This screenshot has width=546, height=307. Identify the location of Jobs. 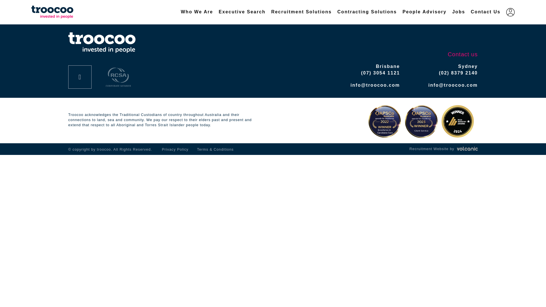
(458, 12).